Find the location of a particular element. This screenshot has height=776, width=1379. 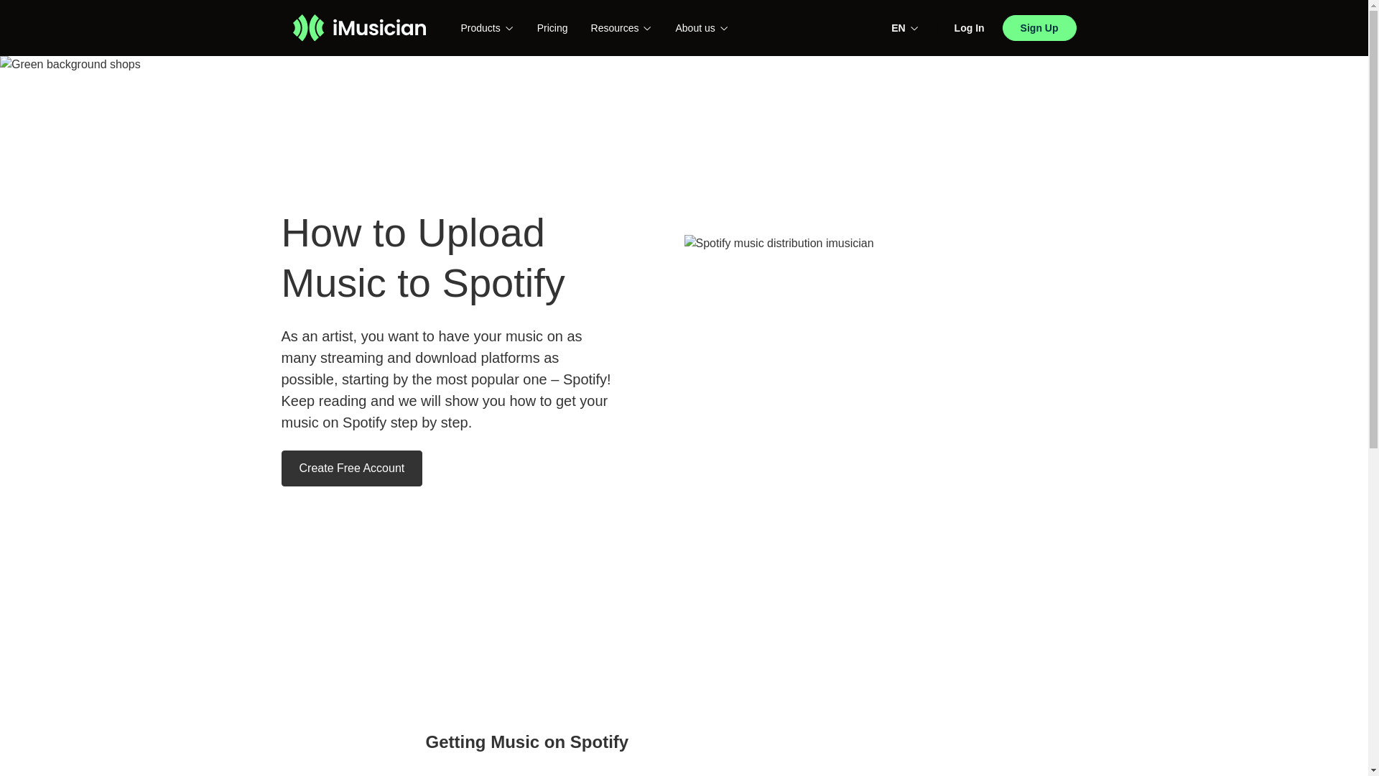

Resources is located at coordinates (622, 27).